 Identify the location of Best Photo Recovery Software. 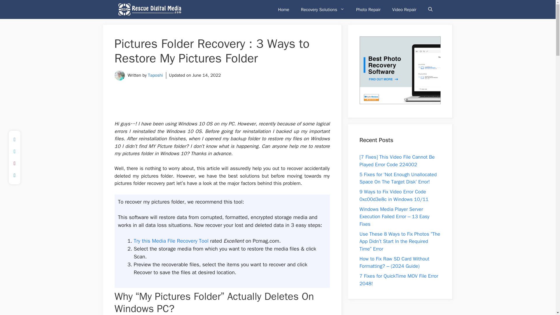
(400, 70).